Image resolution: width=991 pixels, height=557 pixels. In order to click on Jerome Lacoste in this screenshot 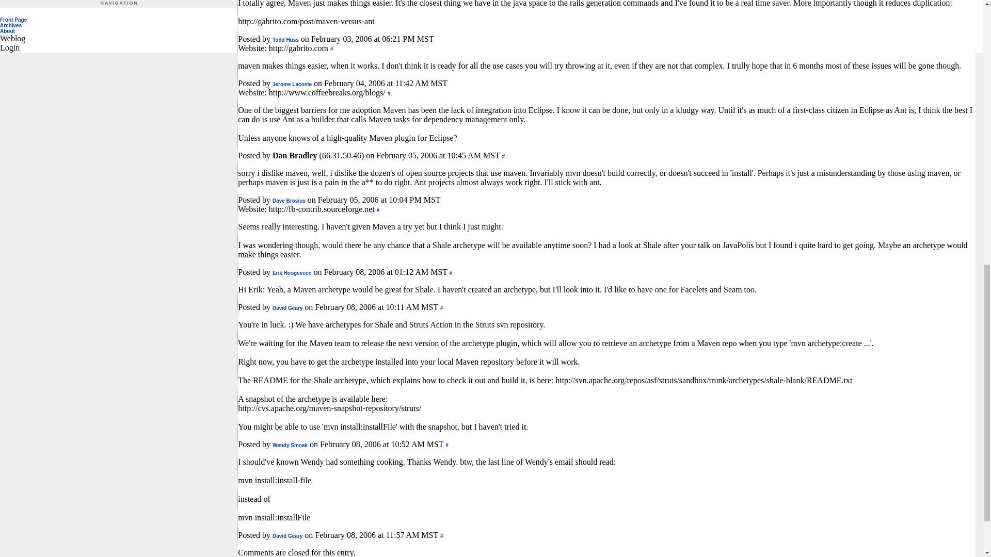, I will do `click(292, 84)`.